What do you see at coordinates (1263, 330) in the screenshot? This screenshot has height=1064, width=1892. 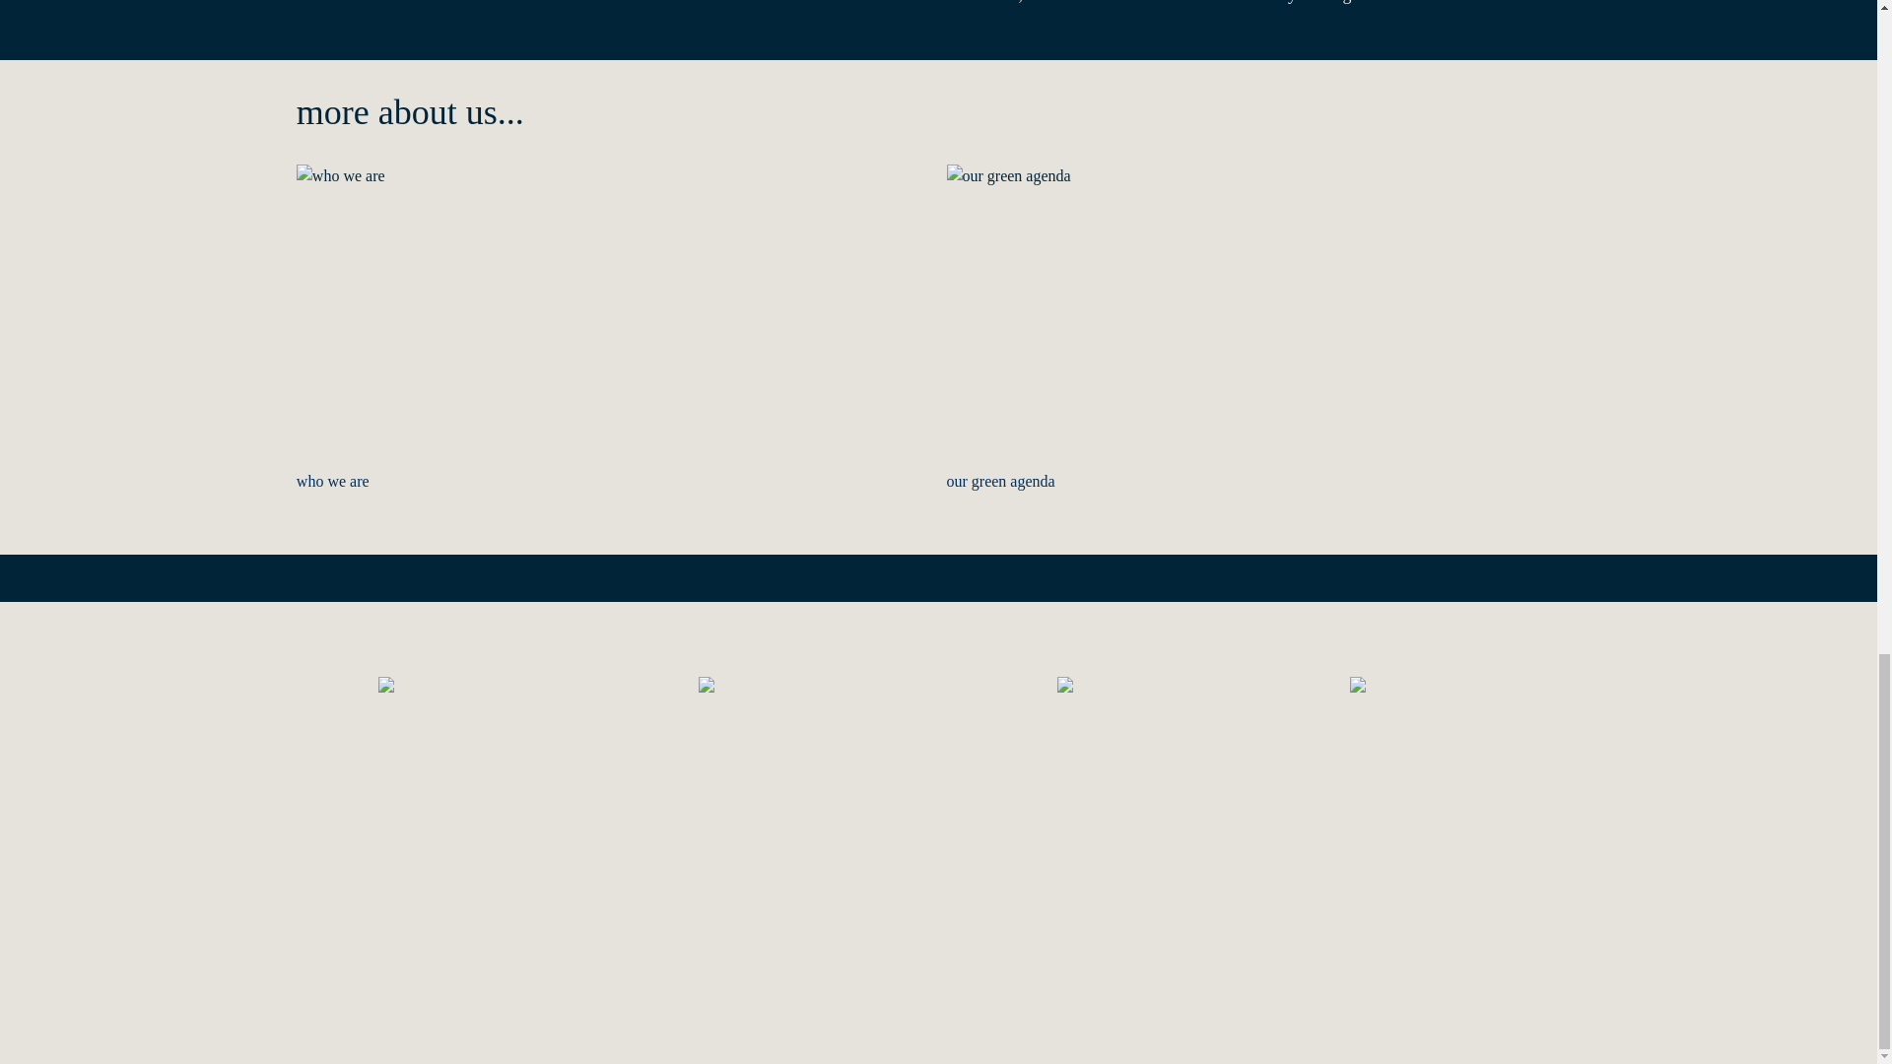 I see `our green agenda` at bounding box center [1263, 330].